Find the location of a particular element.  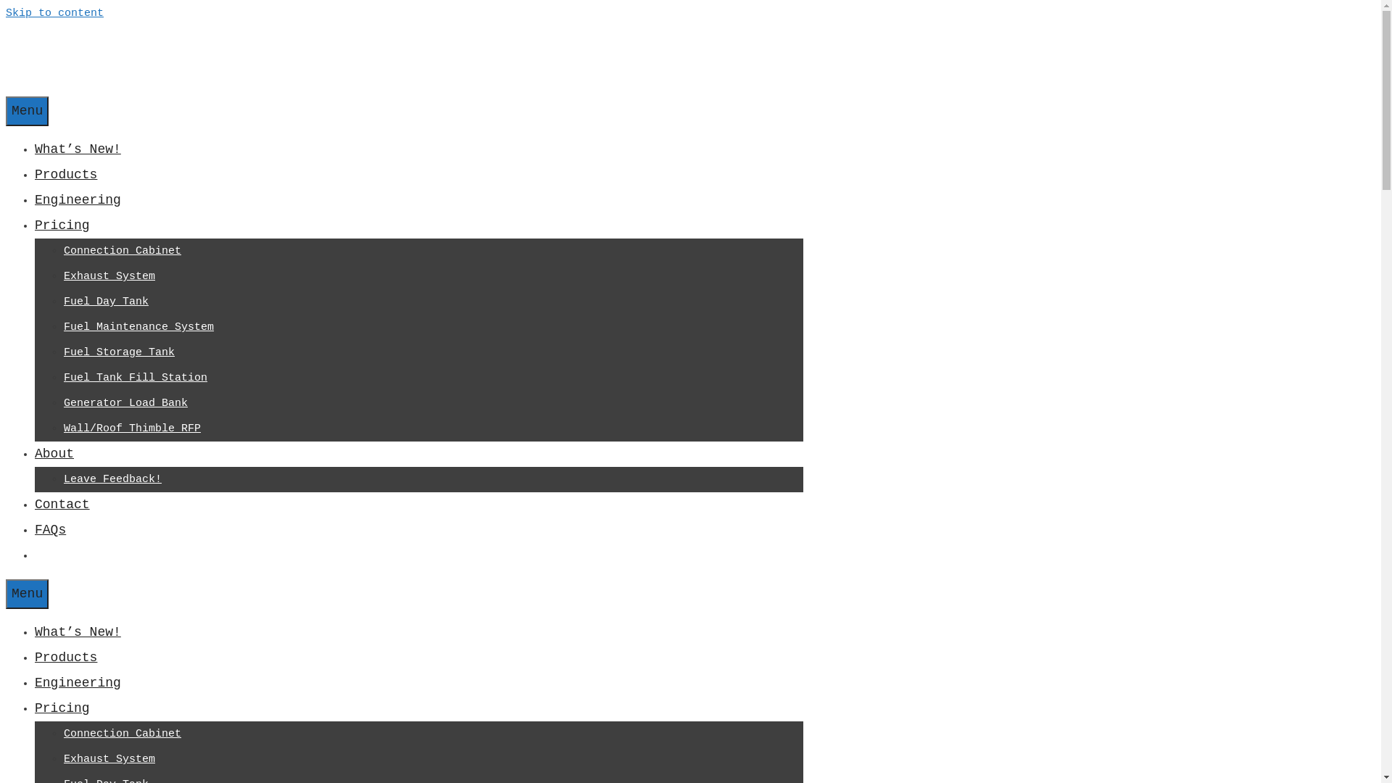

Fuel Maintenance System is located at coordinates (139, 328).